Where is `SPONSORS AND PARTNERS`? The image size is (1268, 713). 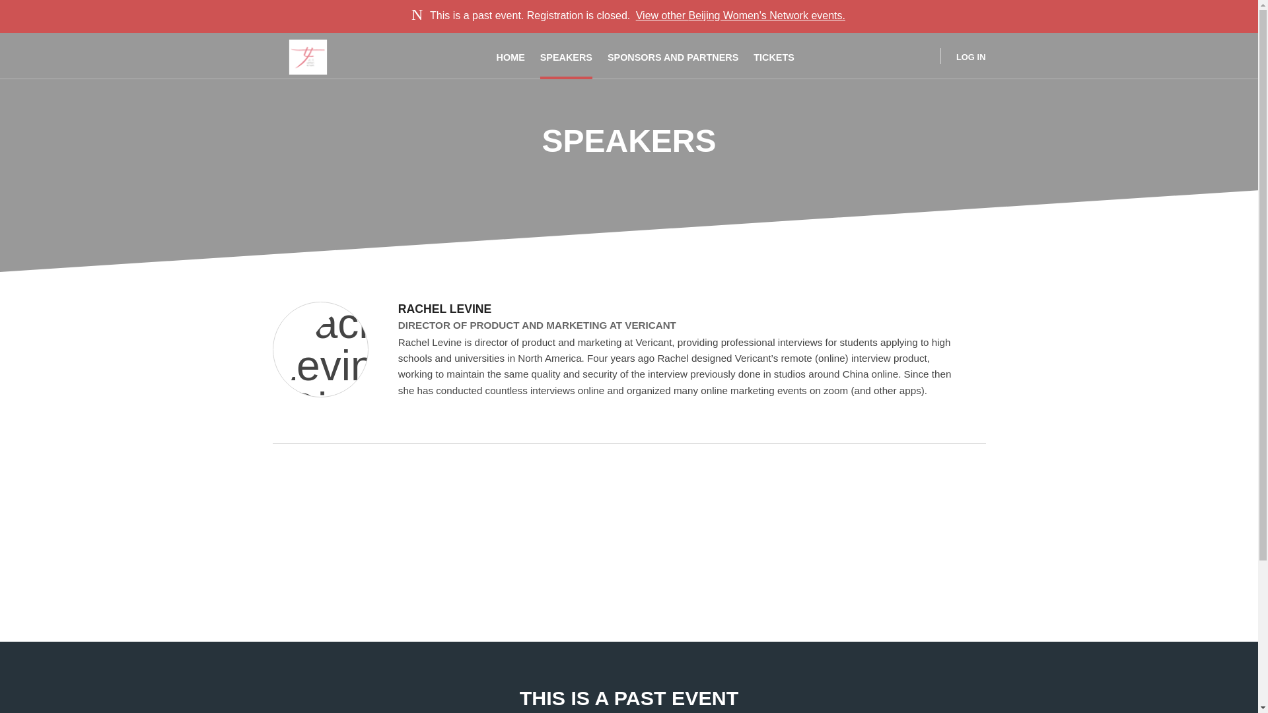 SPONSORS AND PARTNERS is located at coordinates (672, 55).